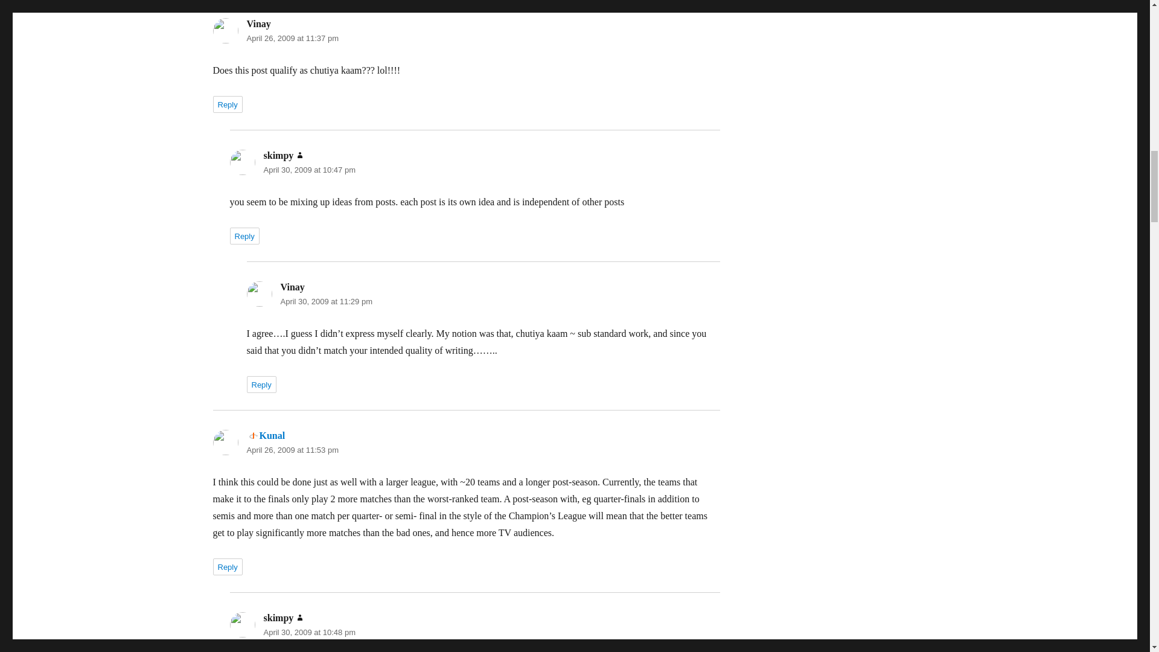 This screenshot has height=652, width=1159. I want to click on April 26, 2009 at 11:53 pm, so click(292, 449).